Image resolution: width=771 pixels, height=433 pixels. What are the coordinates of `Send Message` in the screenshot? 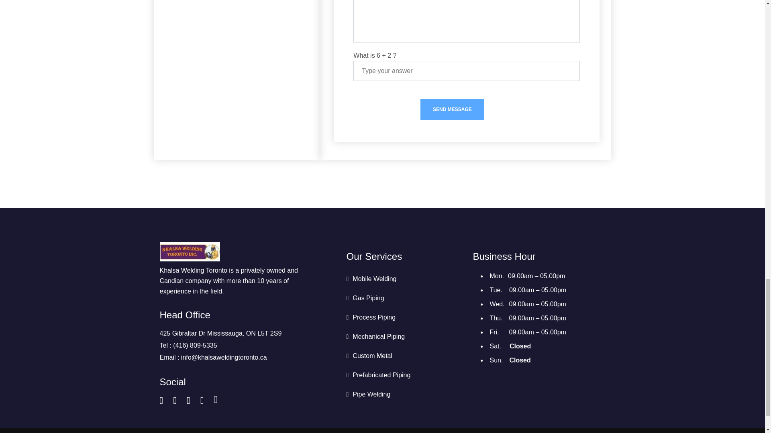 It's located at (452, 109).